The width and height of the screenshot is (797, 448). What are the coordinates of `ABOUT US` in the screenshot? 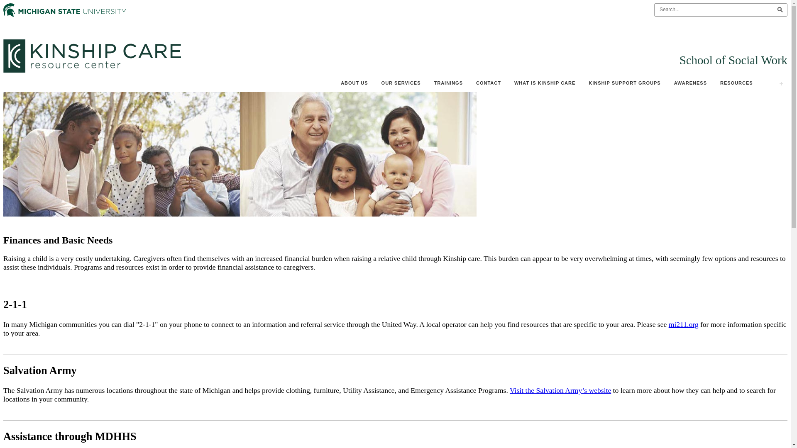 It's located at (354, 83).